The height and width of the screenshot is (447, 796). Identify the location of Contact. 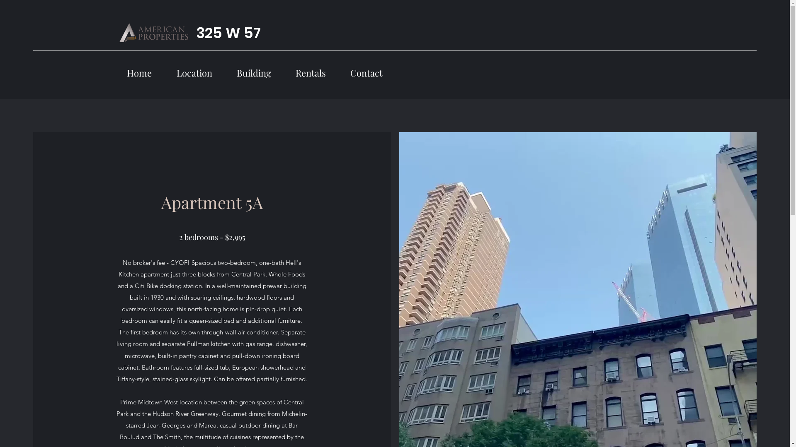
(371, 70).